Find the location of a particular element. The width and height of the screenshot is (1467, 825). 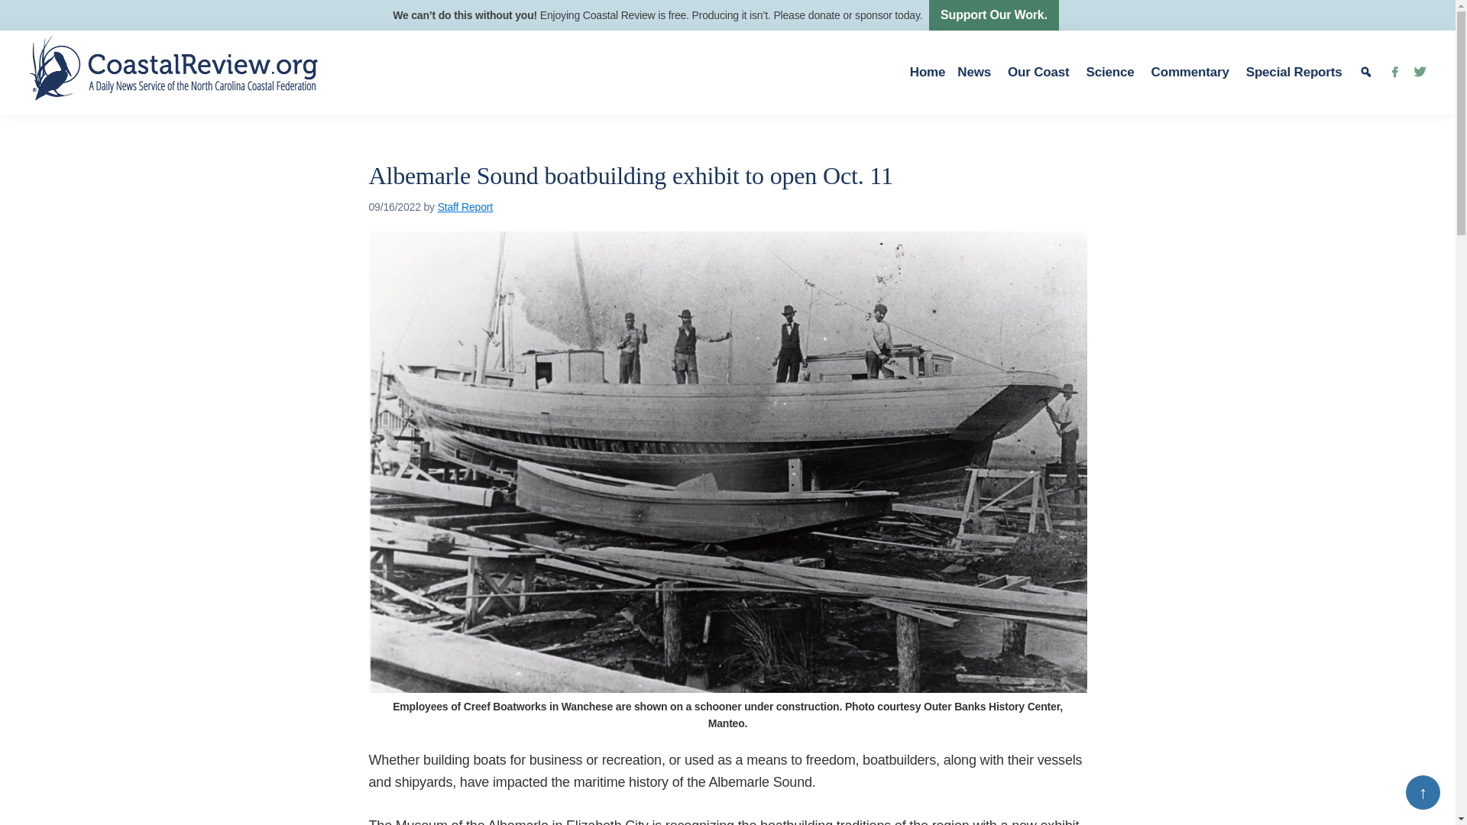

Our Coast is located at coordinates (1041, 72).